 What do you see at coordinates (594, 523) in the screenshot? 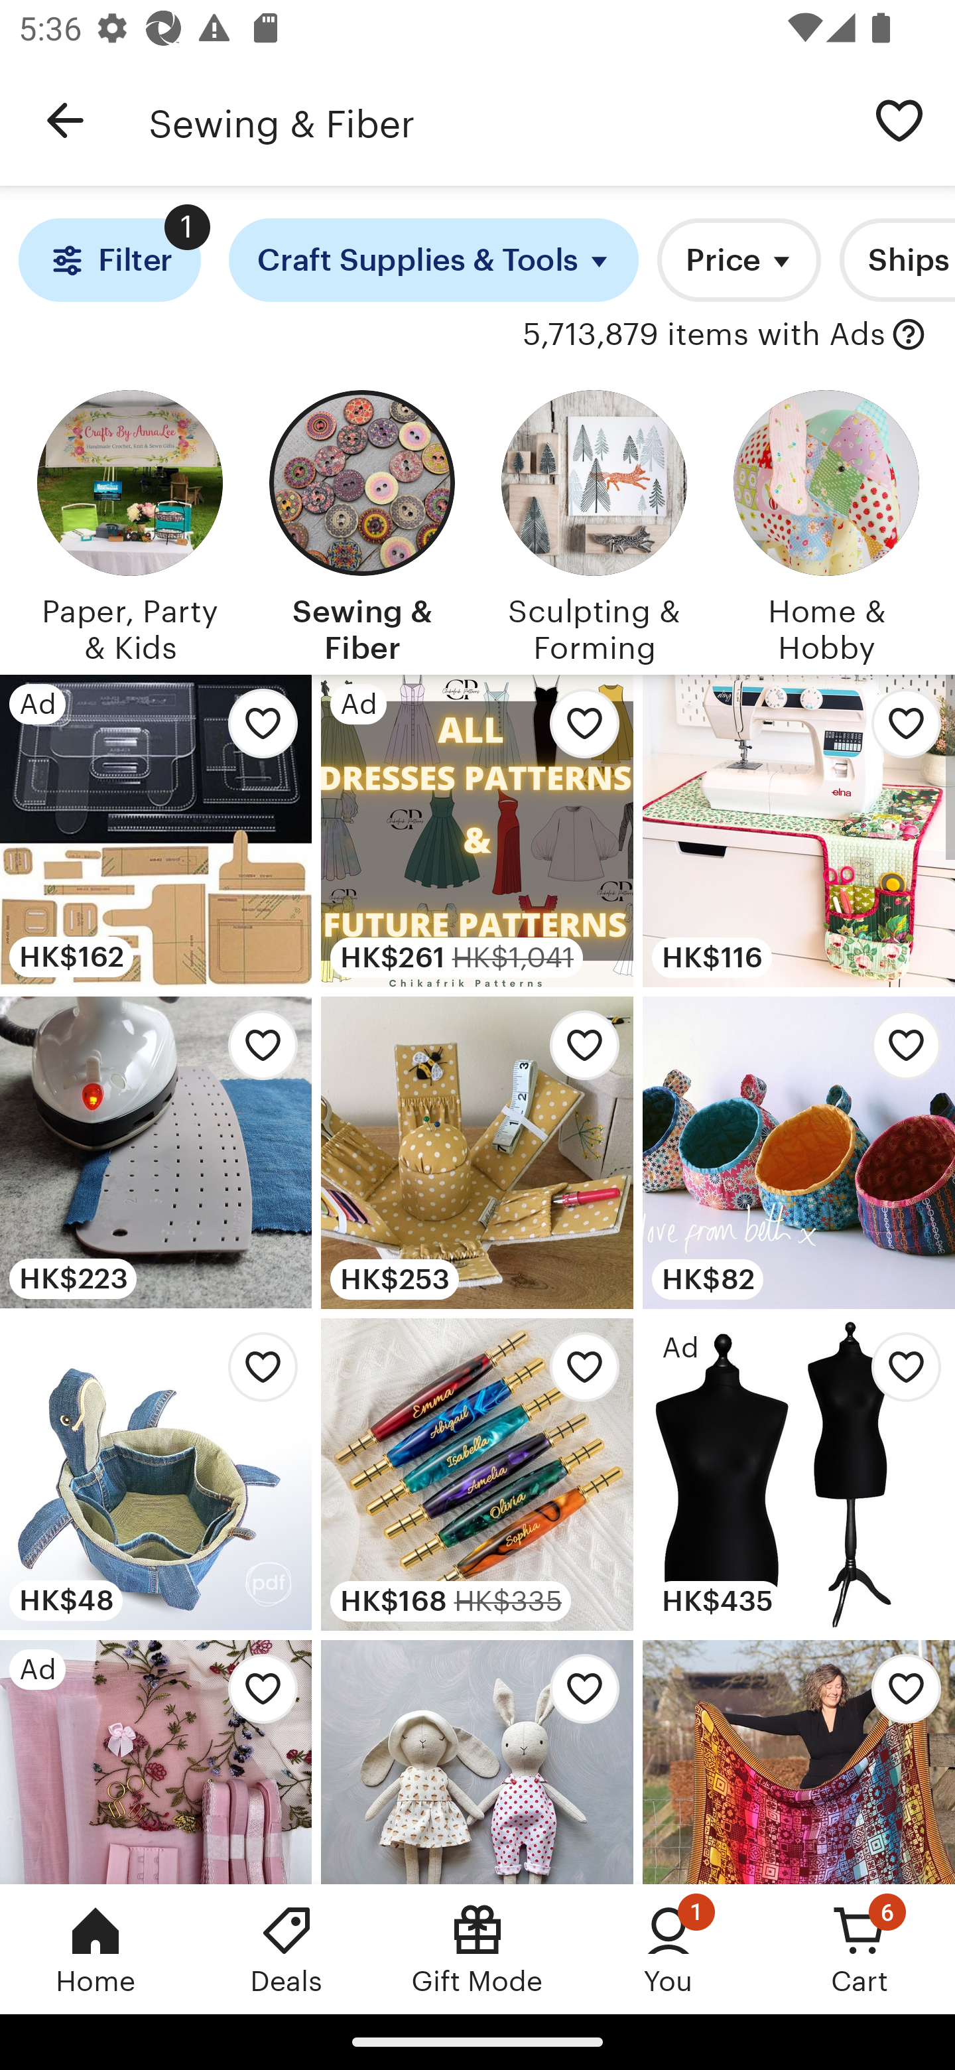
I see `Sculpting & Forming` at bounding box center [594, 523].